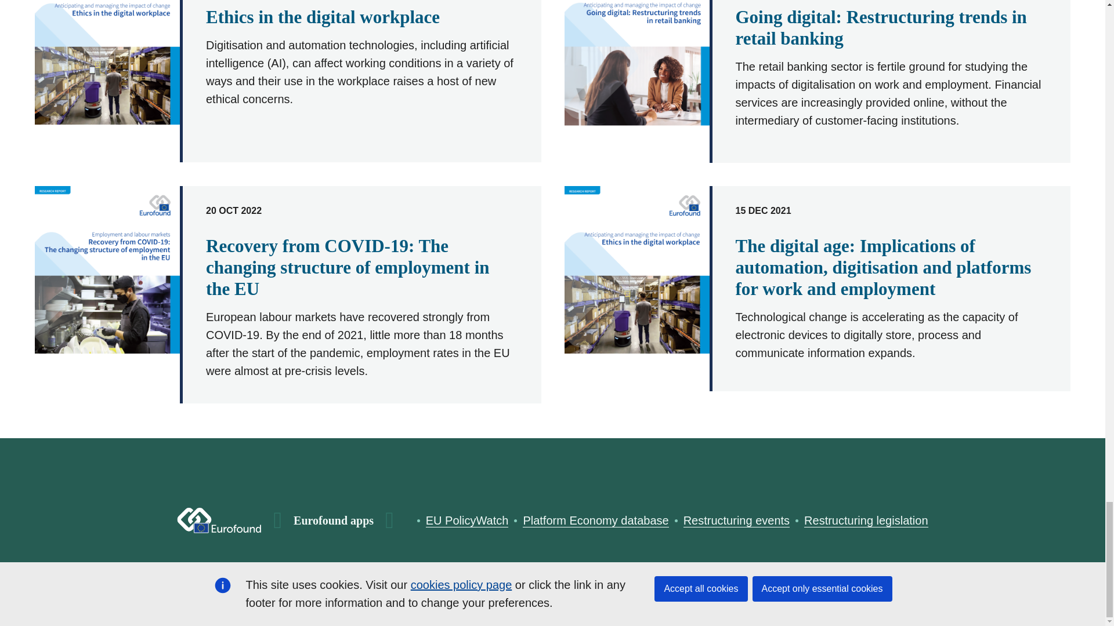 This screenshot has height=626, width=1114. What do you see at coordinates (467, 521) in the screenshot?
I see `EU PolicyWatch` at bounding box center [467, 521].